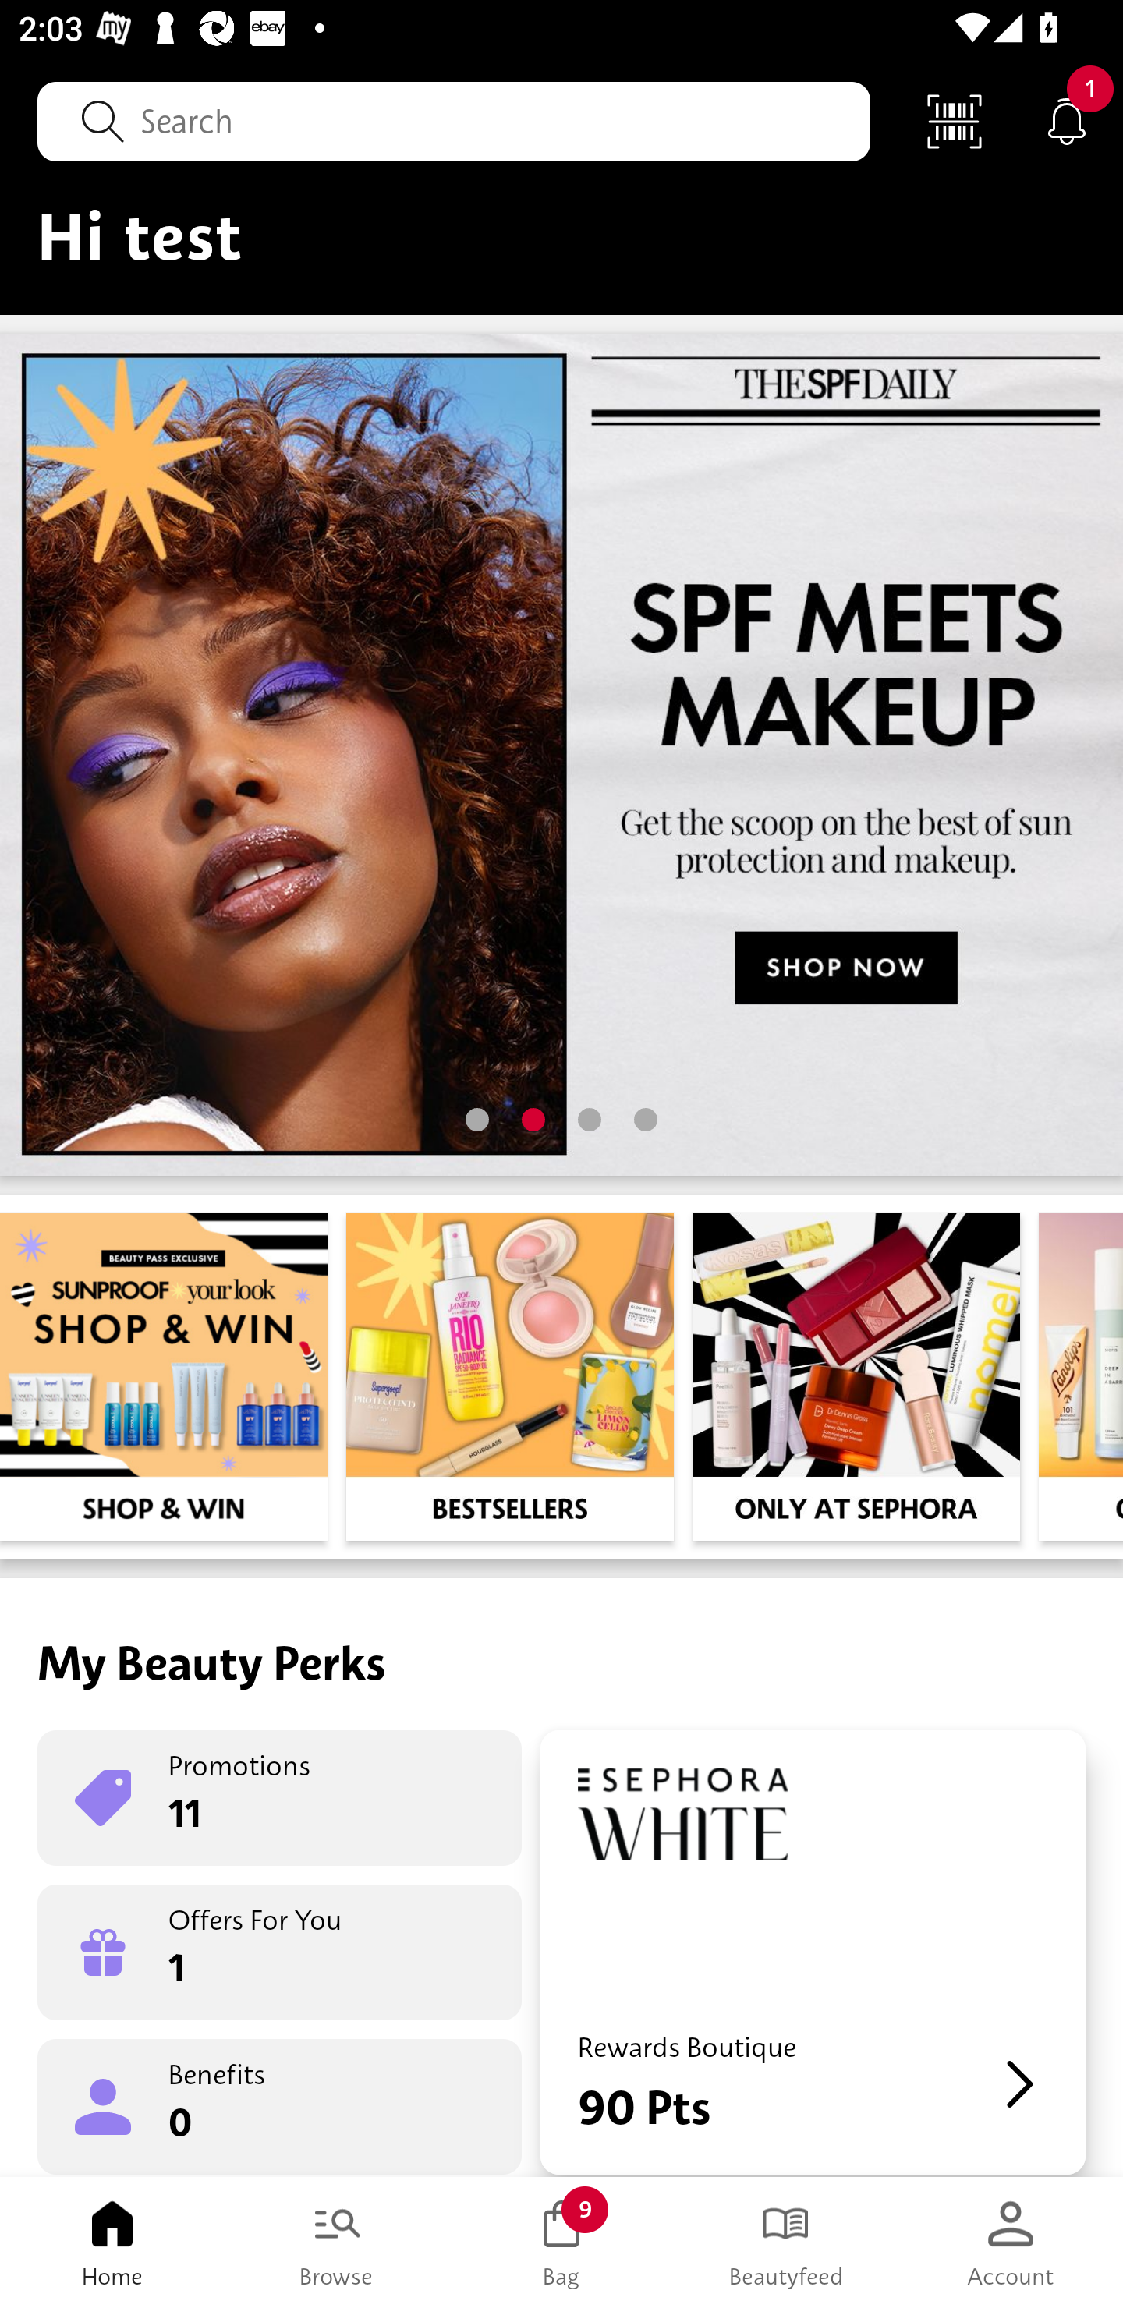 This screenshot has height=2308, width=1123. I want to click on Offers For You 1, so click(279, 1952).